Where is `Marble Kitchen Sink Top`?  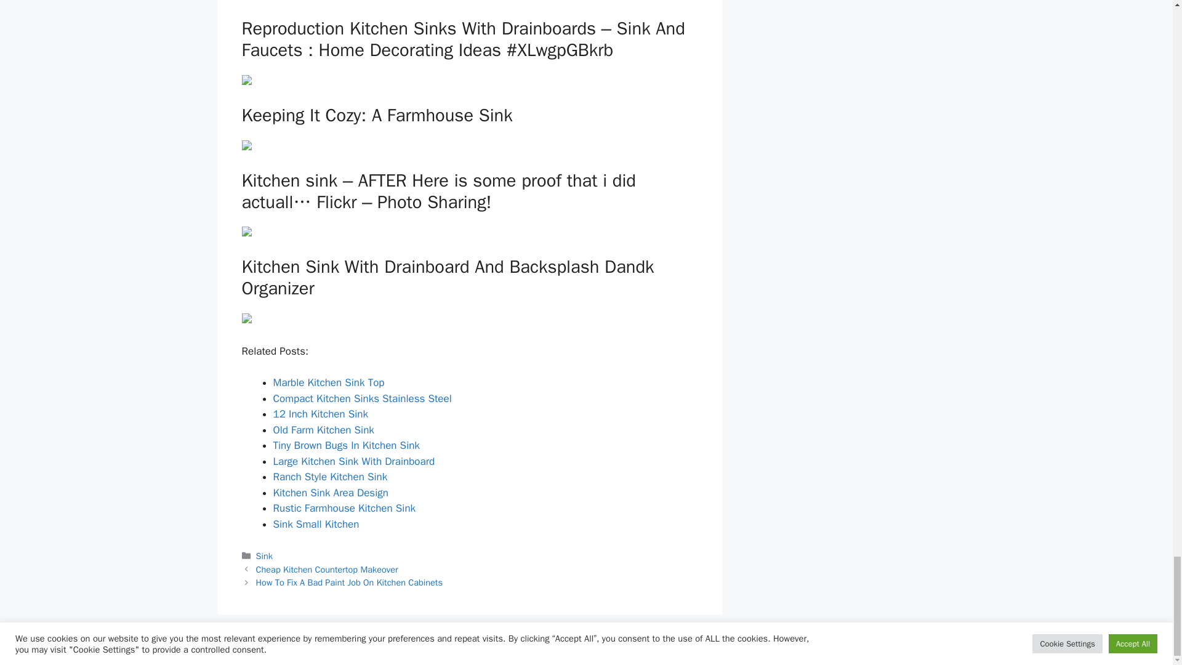
Marble Kitchen Sink Top is located at coordinates (329, 382).